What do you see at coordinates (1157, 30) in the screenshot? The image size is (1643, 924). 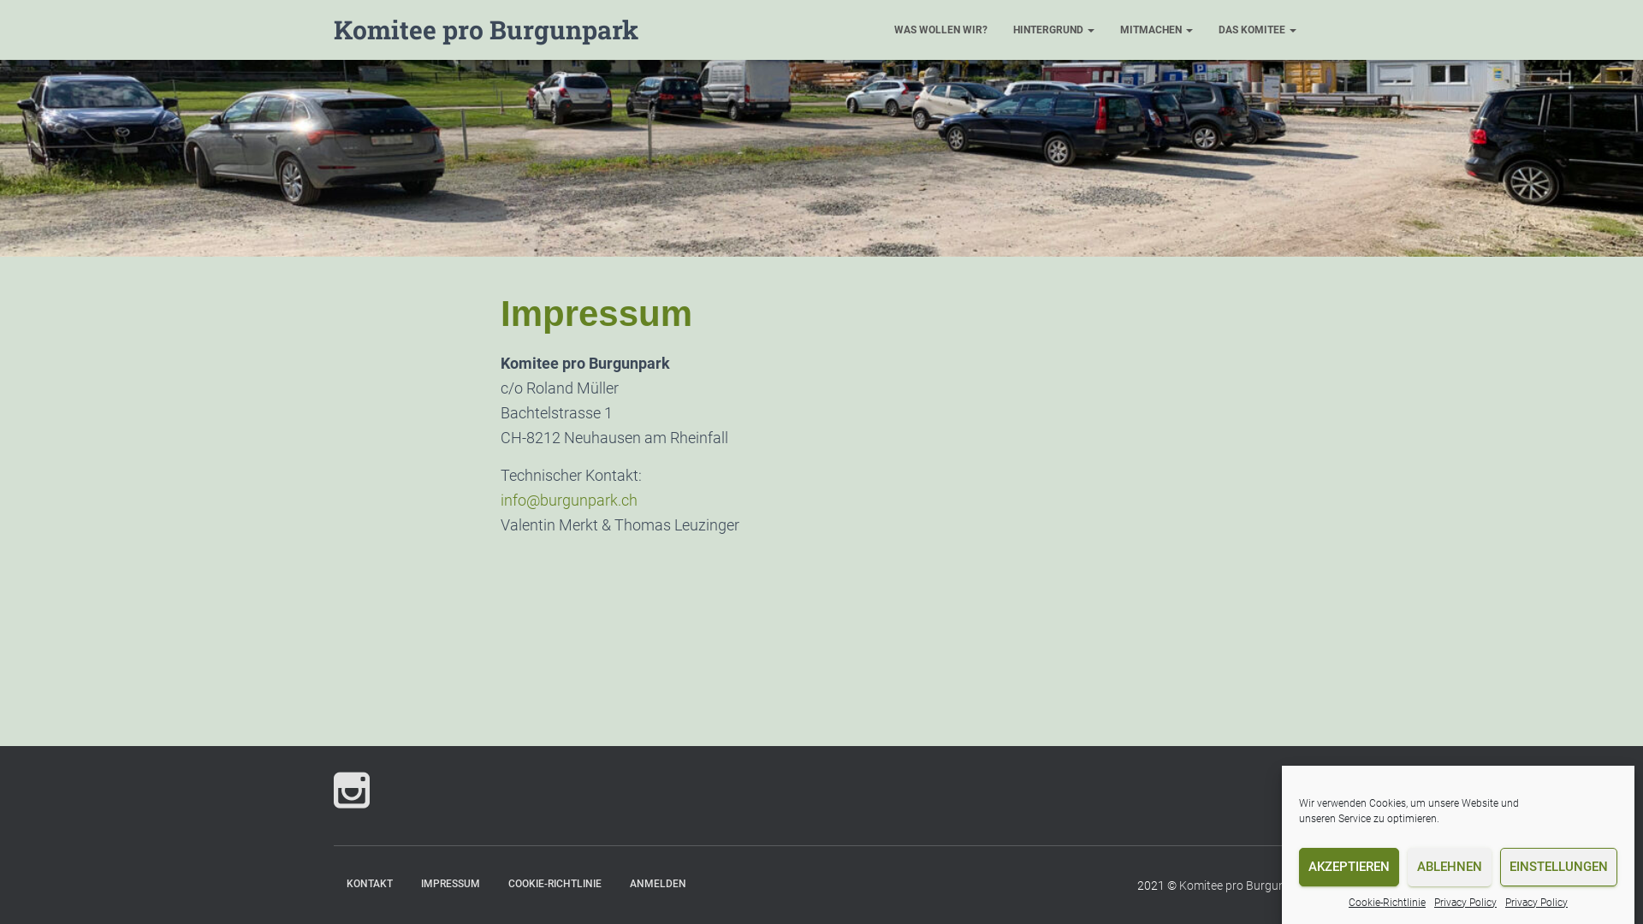 I see `MITMACHEN` at bounding box center [1157, 30].